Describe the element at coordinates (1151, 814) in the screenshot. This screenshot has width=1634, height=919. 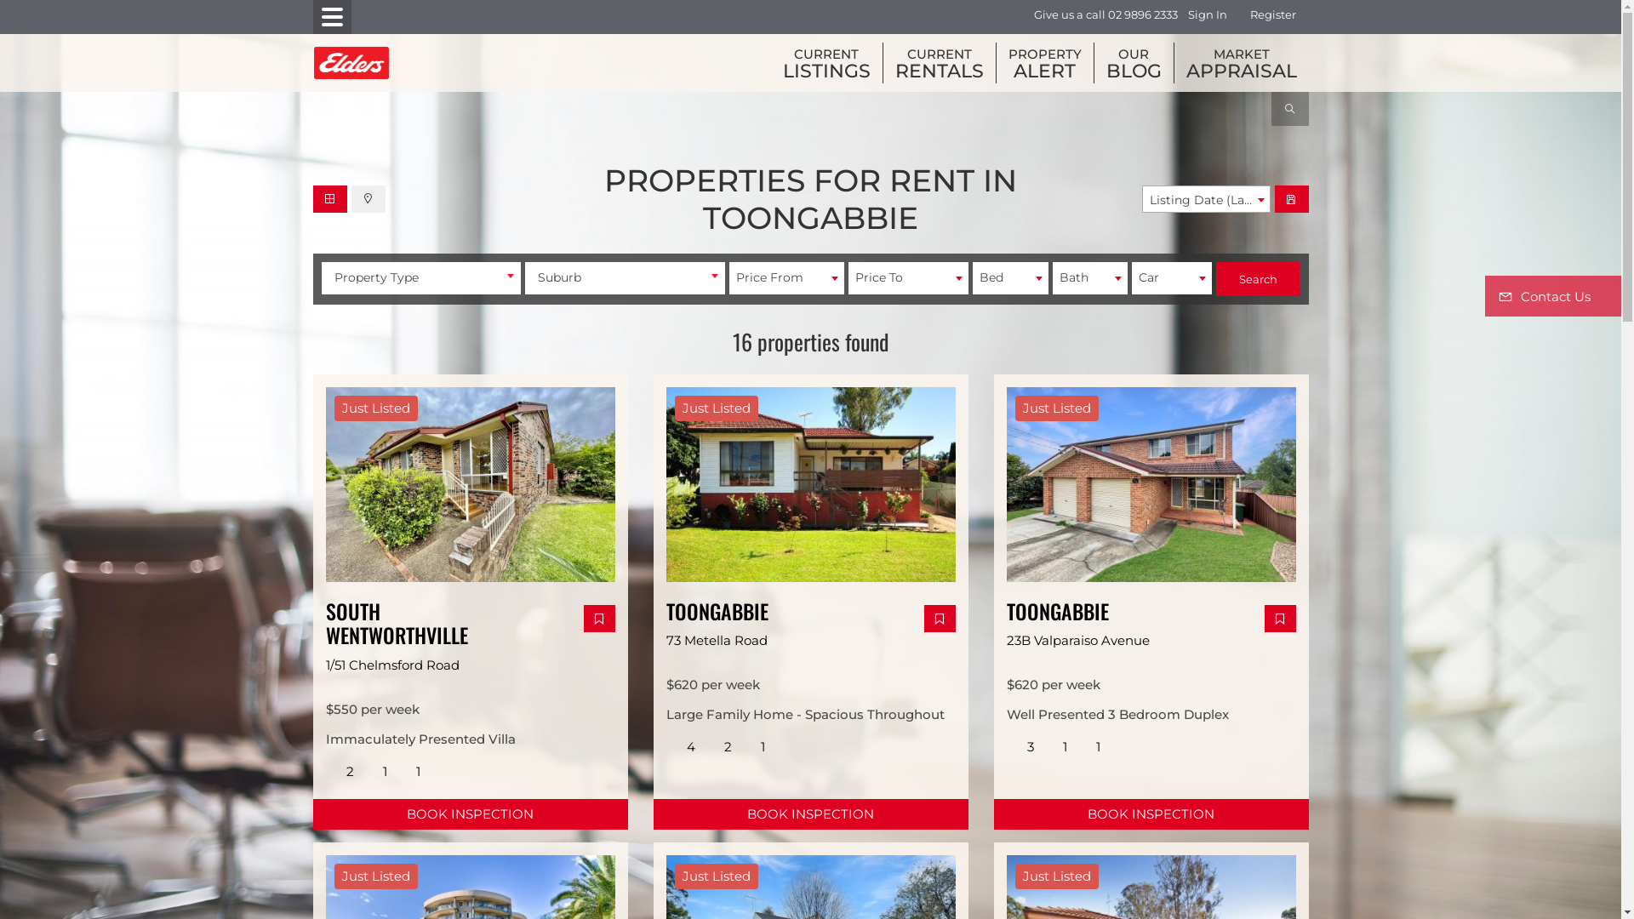
I see `BOOK INSPECTION` at that location.